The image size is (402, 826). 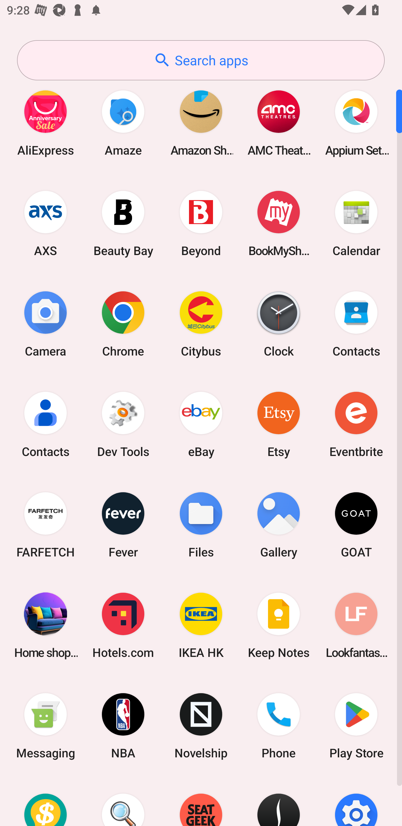 I want to click on Amaze, so click(x=123, y=123).